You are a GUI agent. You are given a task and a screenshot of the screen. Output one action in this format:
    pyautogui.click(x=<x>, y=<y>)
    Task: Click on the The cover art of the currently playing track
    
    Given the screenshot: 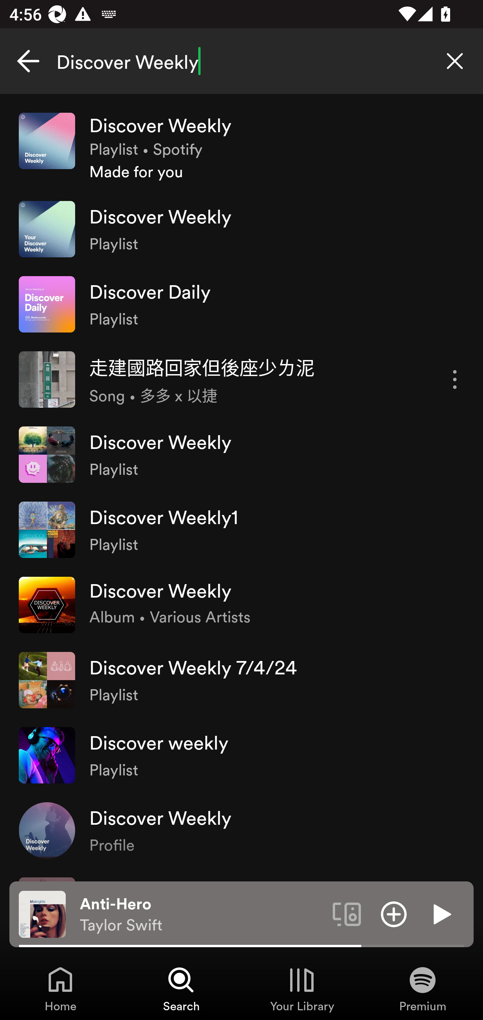 What is the action you would take?
    pyautogui.click(x=42, y=914)
    